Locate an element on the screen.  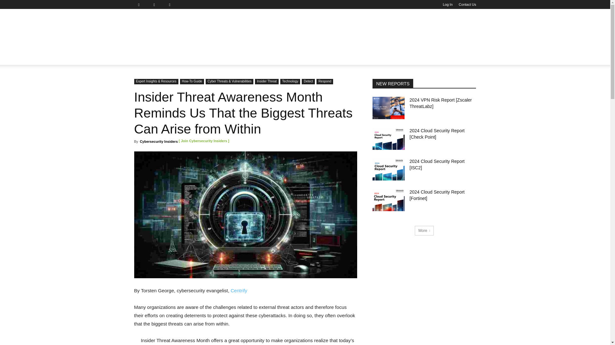
Advertisement is located at coordinates (350, 32).